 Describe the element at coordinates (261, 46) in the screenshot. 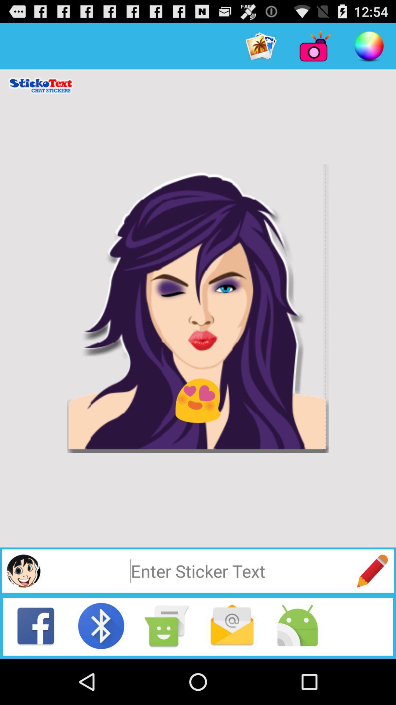

I see `click on option left to camera at top right` at that location.